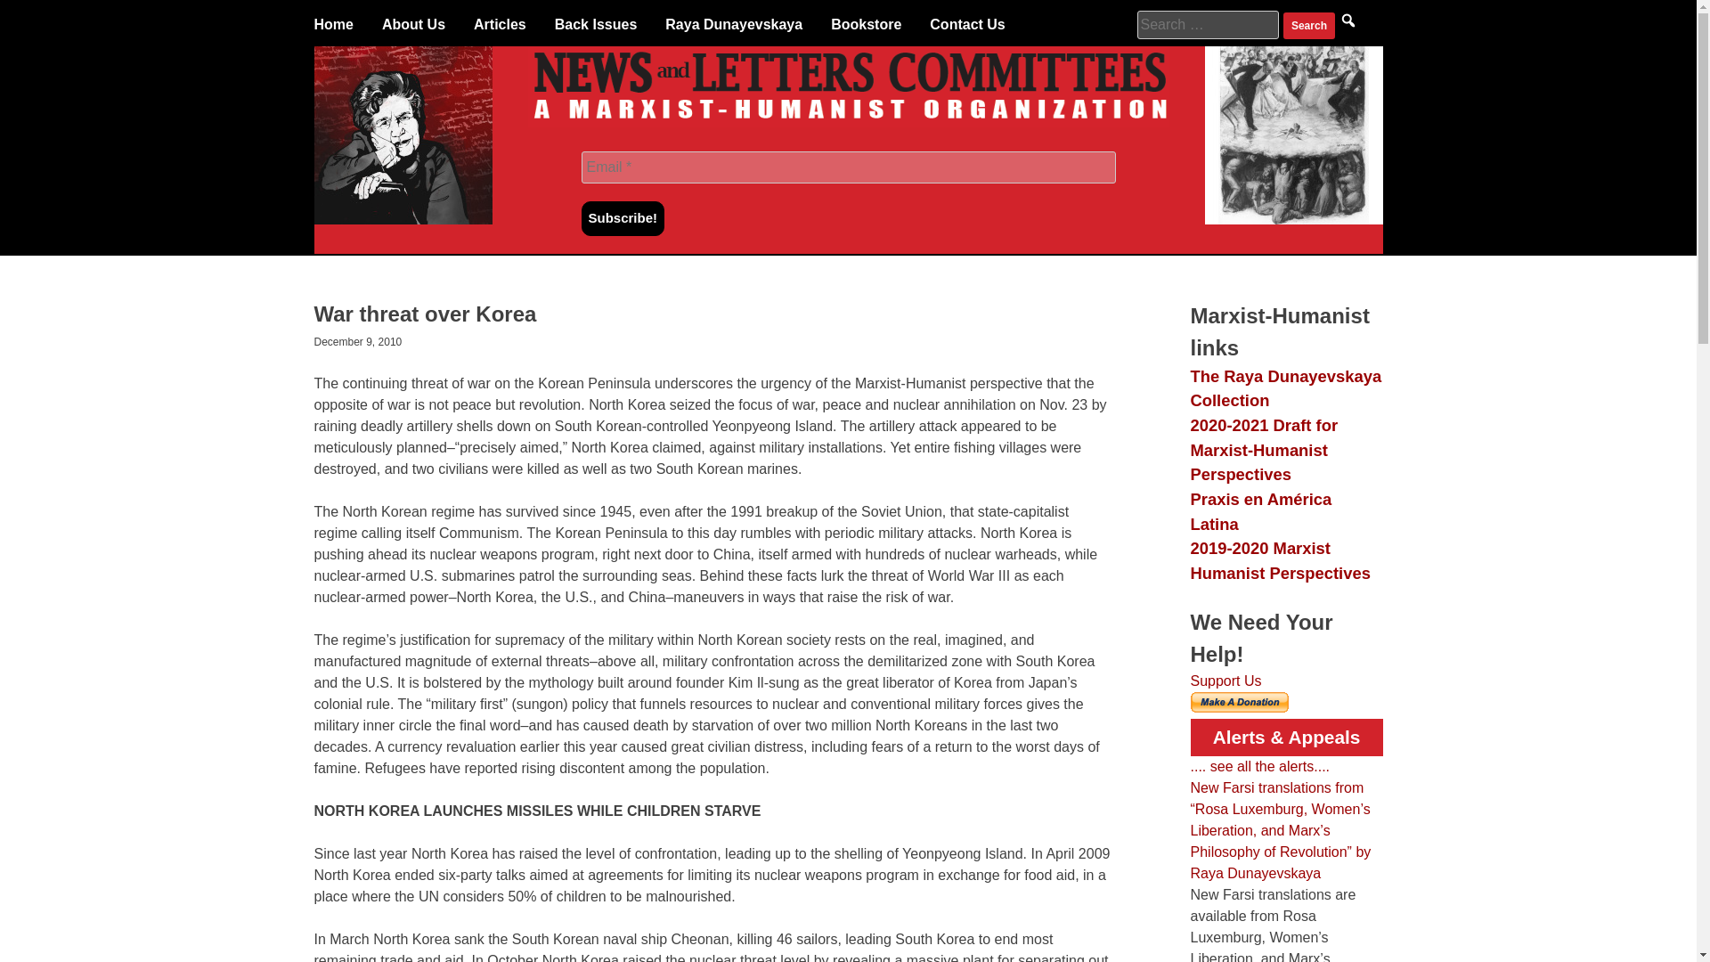 Image resolution: width=1710 pixels, height=962 pixels. I want to click on Back Issues, so click(596, 25).